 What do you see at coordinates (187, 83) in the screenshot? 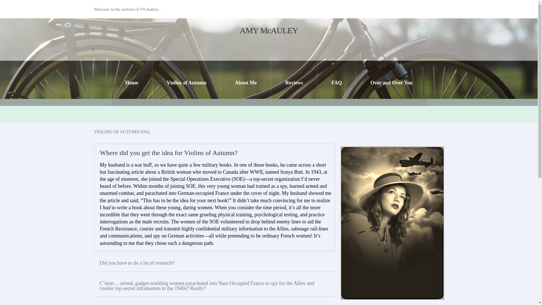
I see `Violins of Autumn` at bounding box center [187, 83].